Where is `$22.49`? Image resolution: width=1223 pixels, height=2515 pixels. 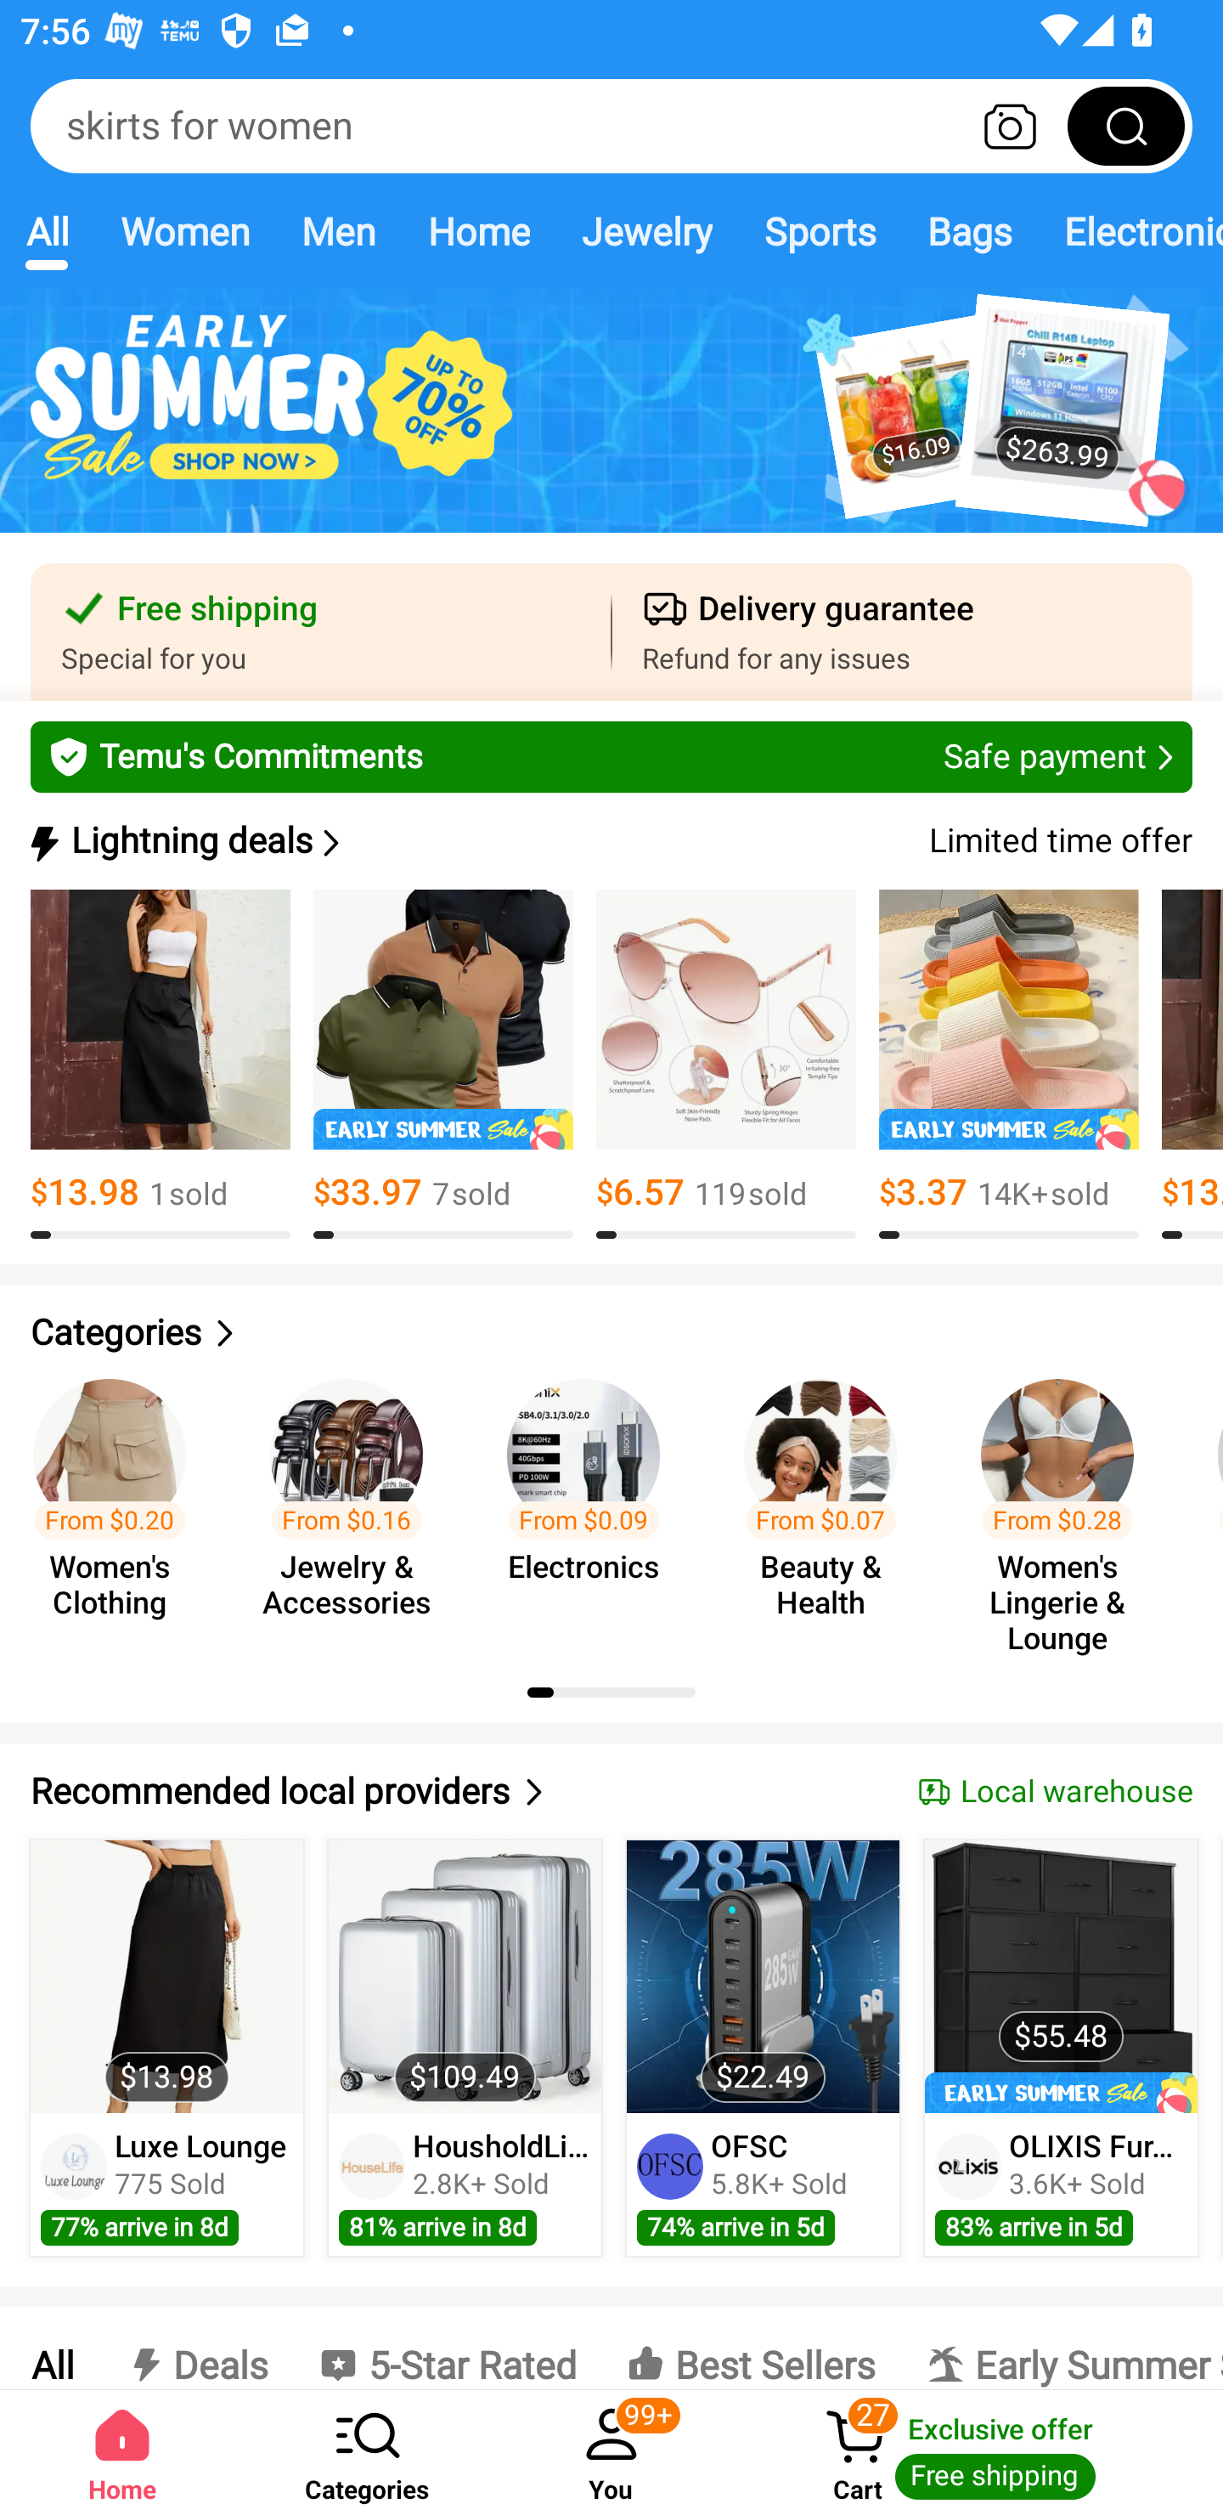 $22.49 is located at coordinates (763, 1976).